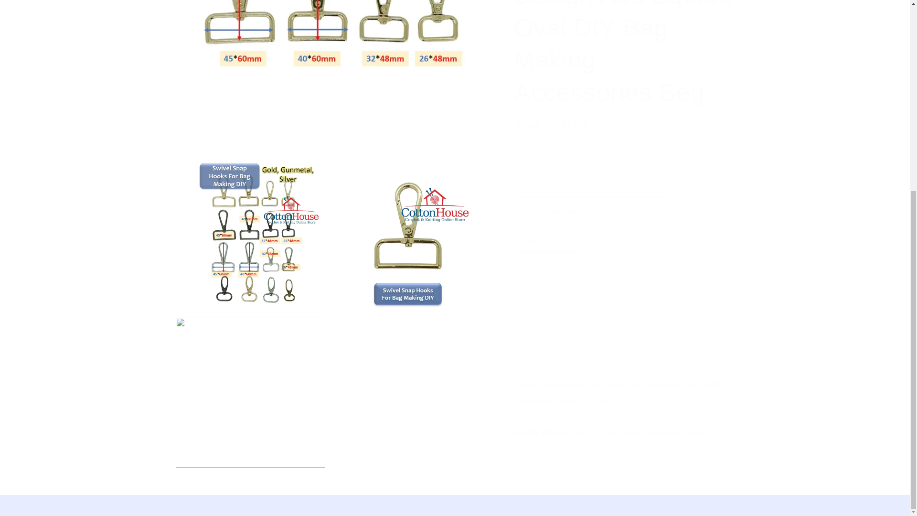 This screenshot has width=917, height=516. Describe the element at coordinates (330, 76) in the screenshot. I see `Open media 1 in modal` at that location.